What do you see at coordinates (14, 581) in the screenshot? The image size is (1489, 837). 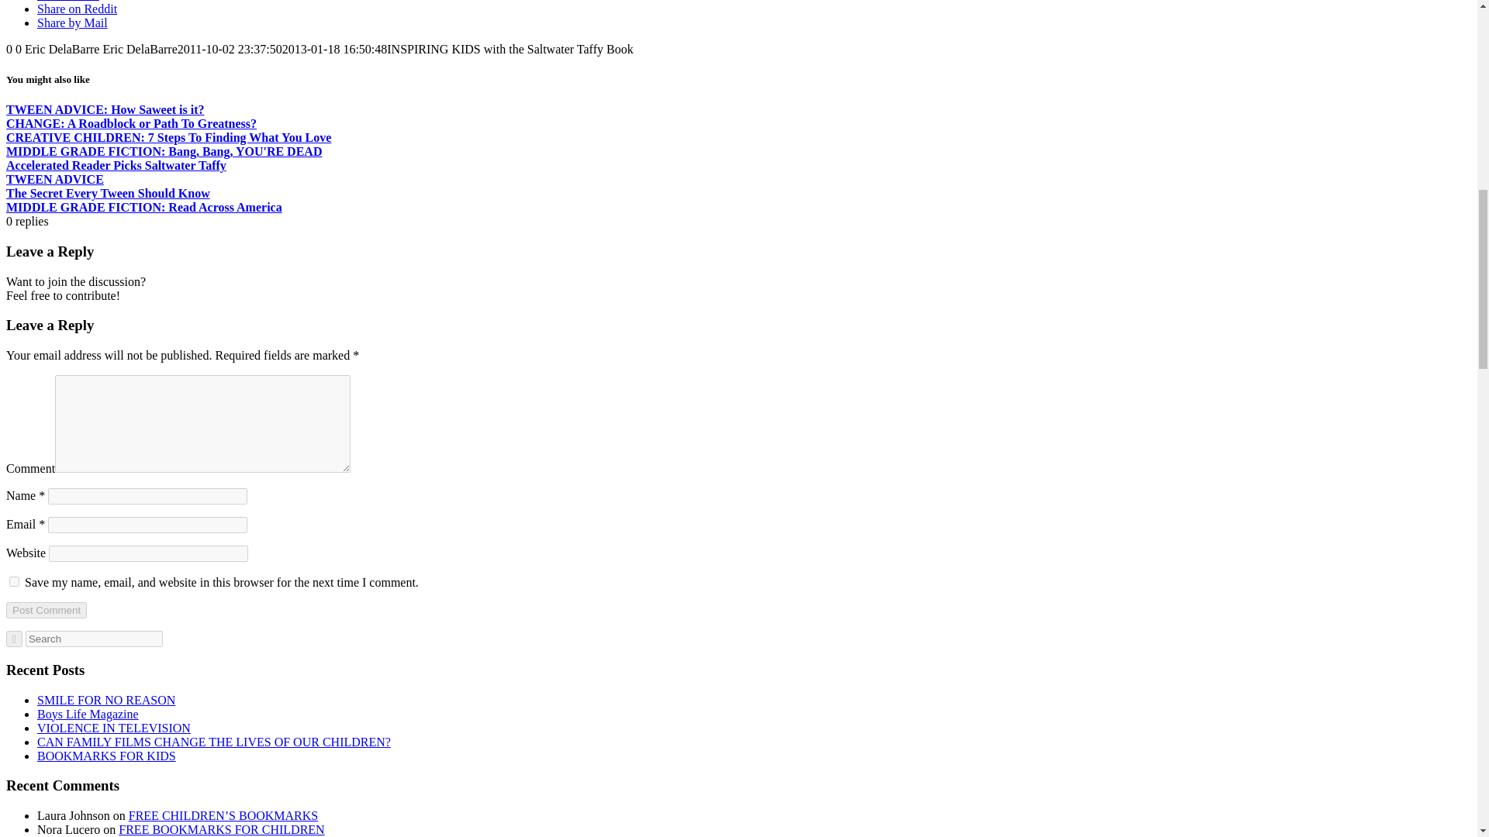 I see `yes` at bounding box center [14, 581].